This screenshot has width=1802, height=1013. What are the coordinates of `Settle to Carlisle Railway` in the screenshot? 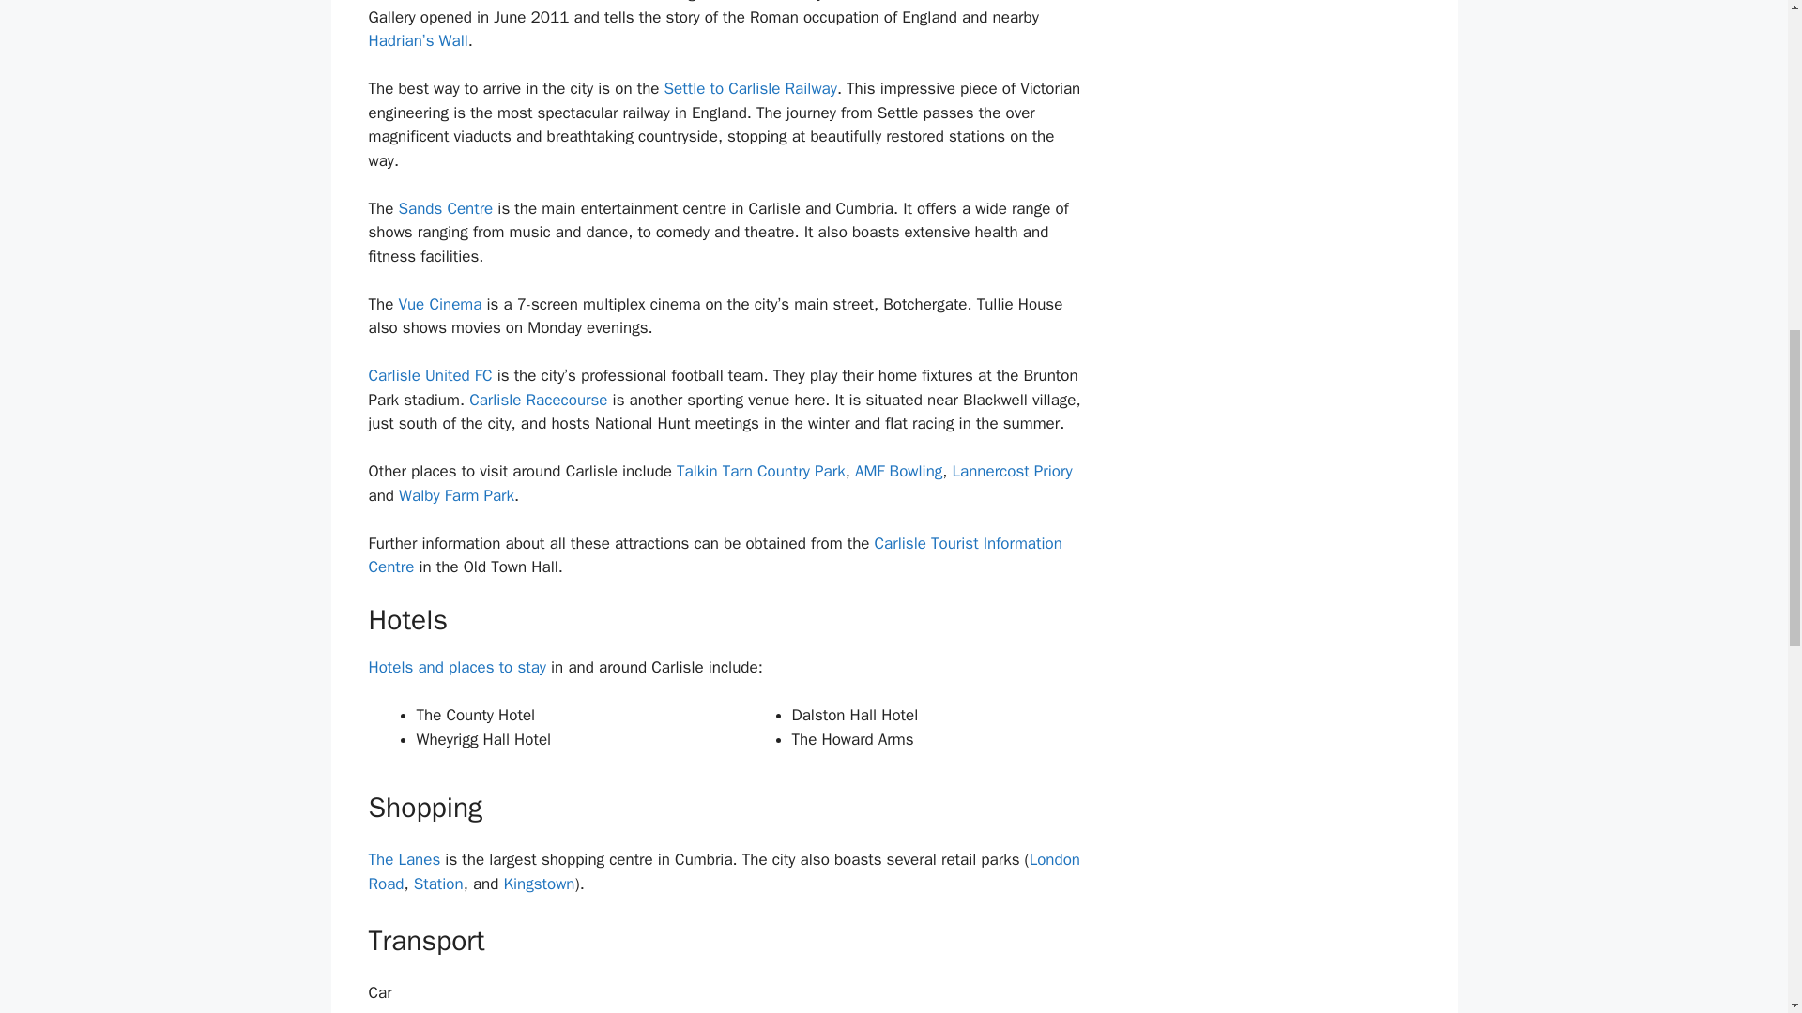 It's located at (751, 88).